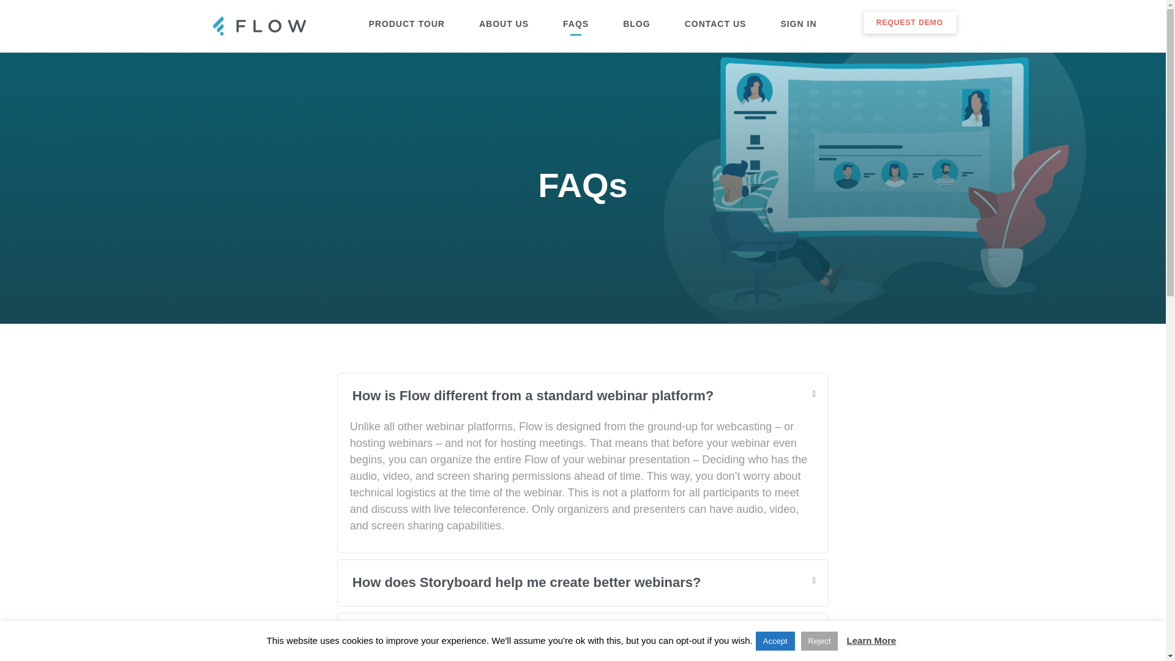 This screenshot has height=661, width=1175. Describe the element at coordinates (575, 24) in the screenshot. I see `FAQS` at that location.